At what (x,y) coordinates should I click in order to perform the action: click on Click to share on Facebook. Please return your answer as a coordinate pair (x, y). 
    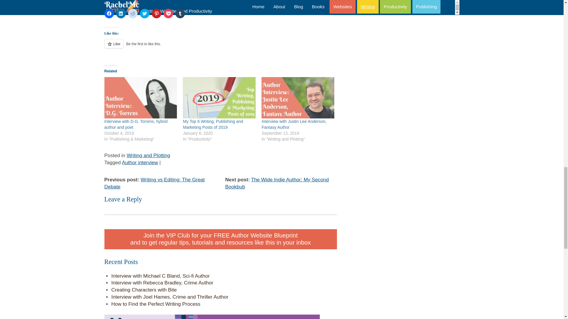
    Looking at the image, I should click on (109, 14).